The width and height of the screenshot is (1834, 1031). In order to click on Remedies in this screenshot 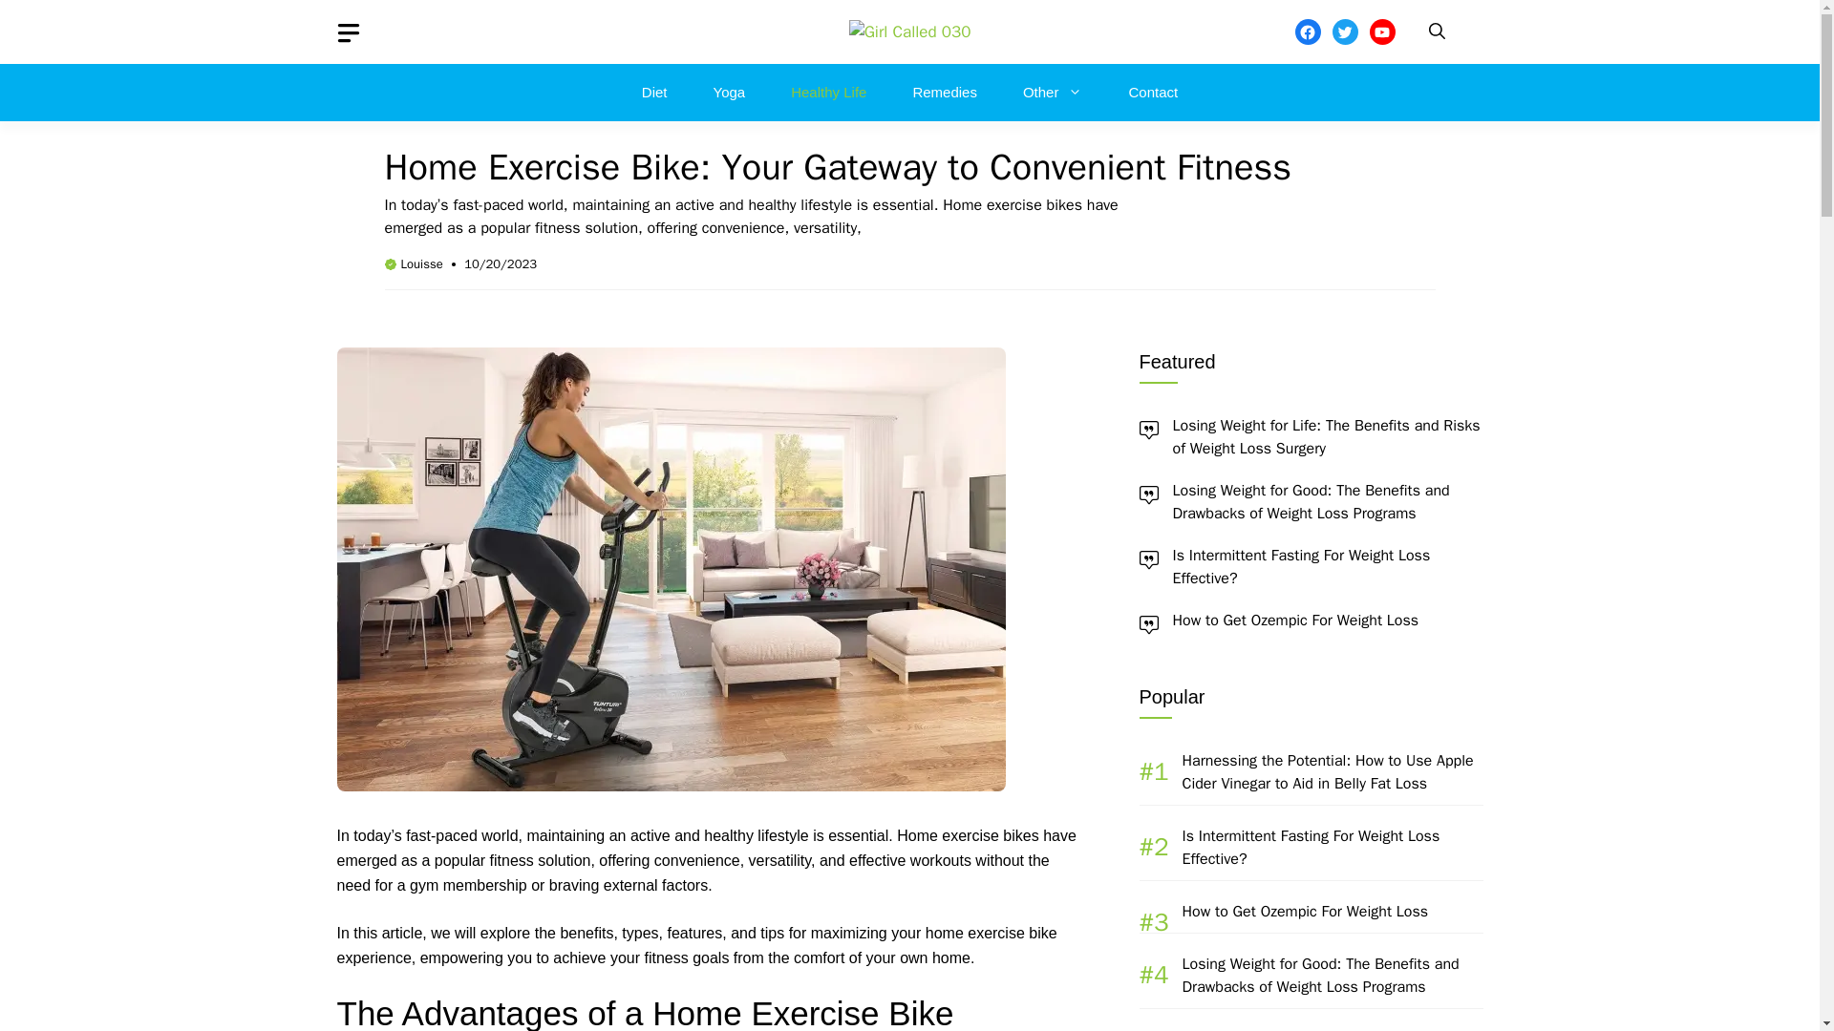, I will do `click(944, 92)`.